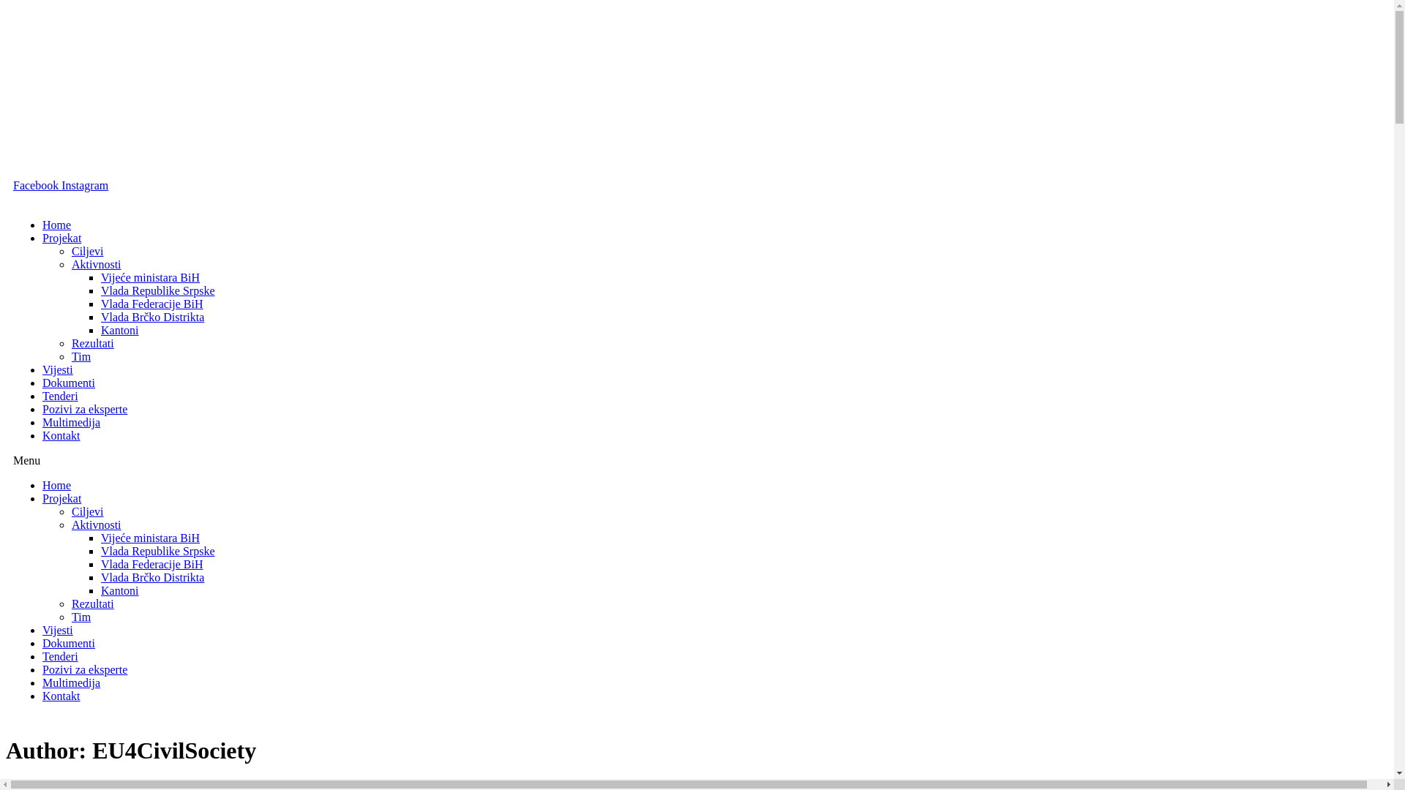 This screenshot has height=790, width=1405. What do you see at coordinates (57, 486) in the screenshot?
I see `Home` at bounding box center [57, 486].